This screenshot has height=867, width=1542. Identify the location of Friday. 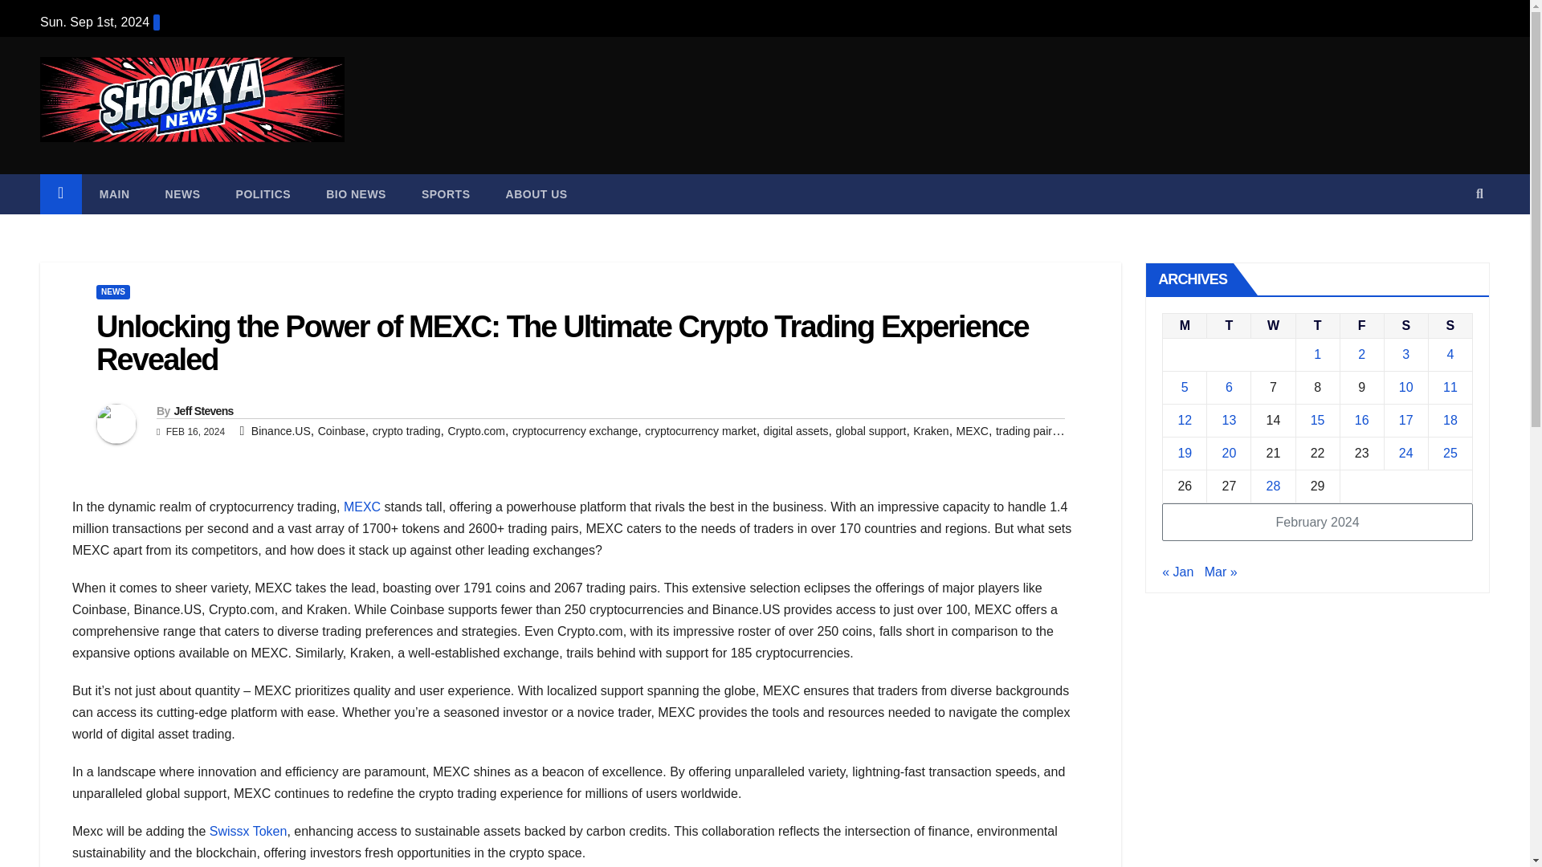
(1361, 325).